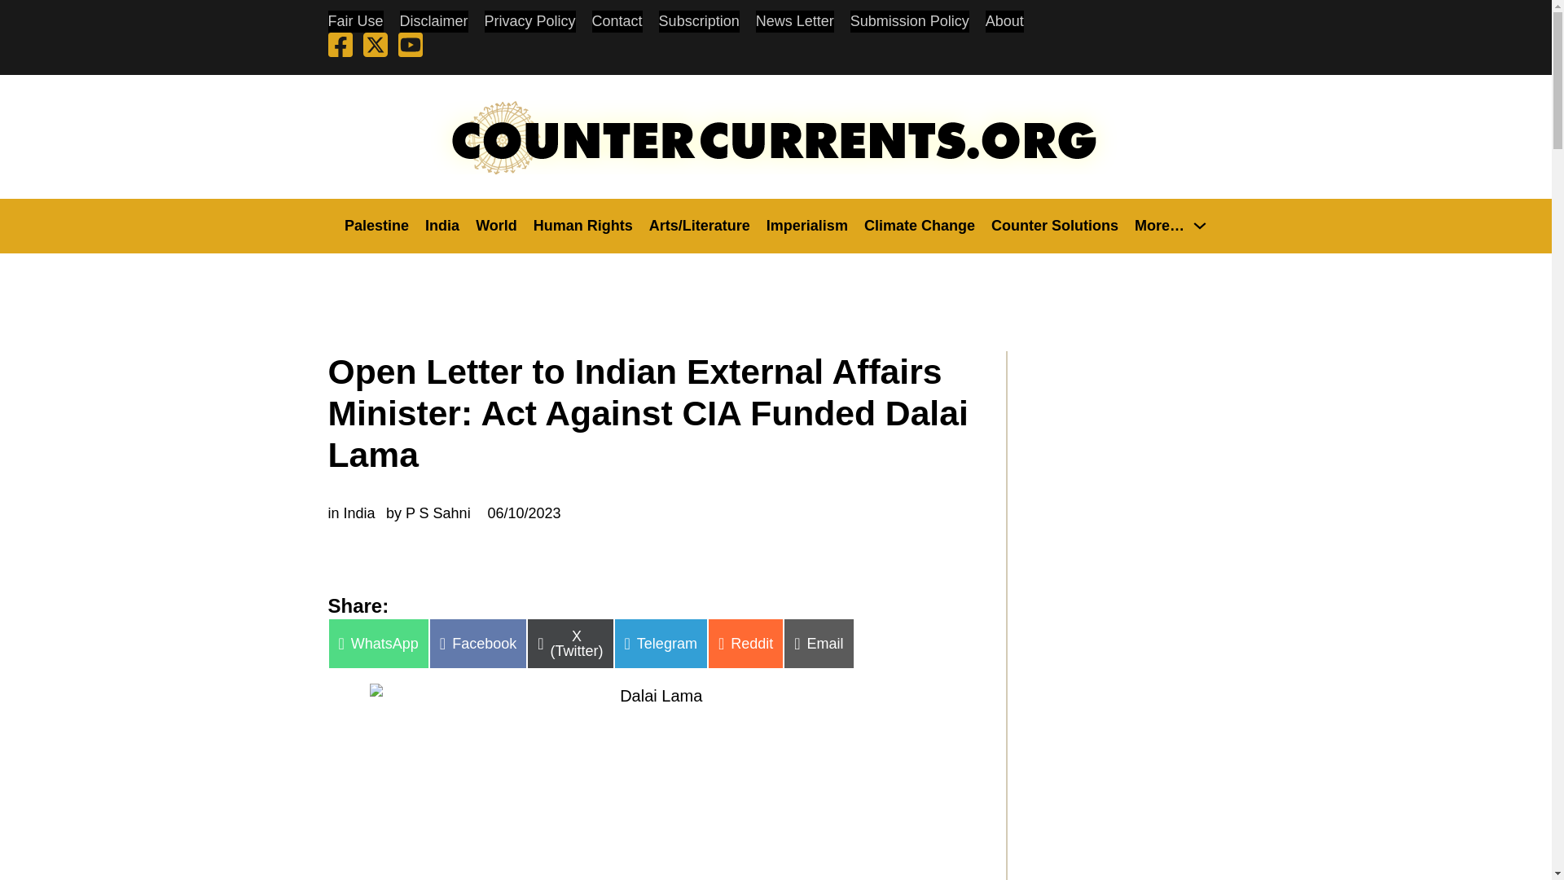 This screenshot has width=1564, height=880. What do you see at coordinates (529, 21) in the screenshot?
I see `Privacy Policy` at bounding box center [529, 21].